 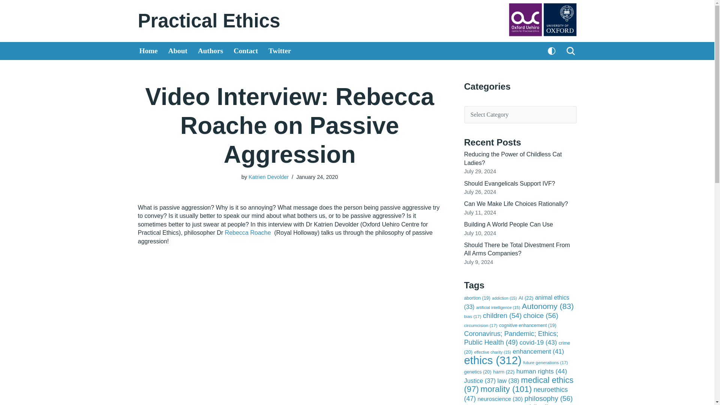 What do you see at coordinates (178, 51) in the screenshot?
I see `About` at bounding box center [178, 51].